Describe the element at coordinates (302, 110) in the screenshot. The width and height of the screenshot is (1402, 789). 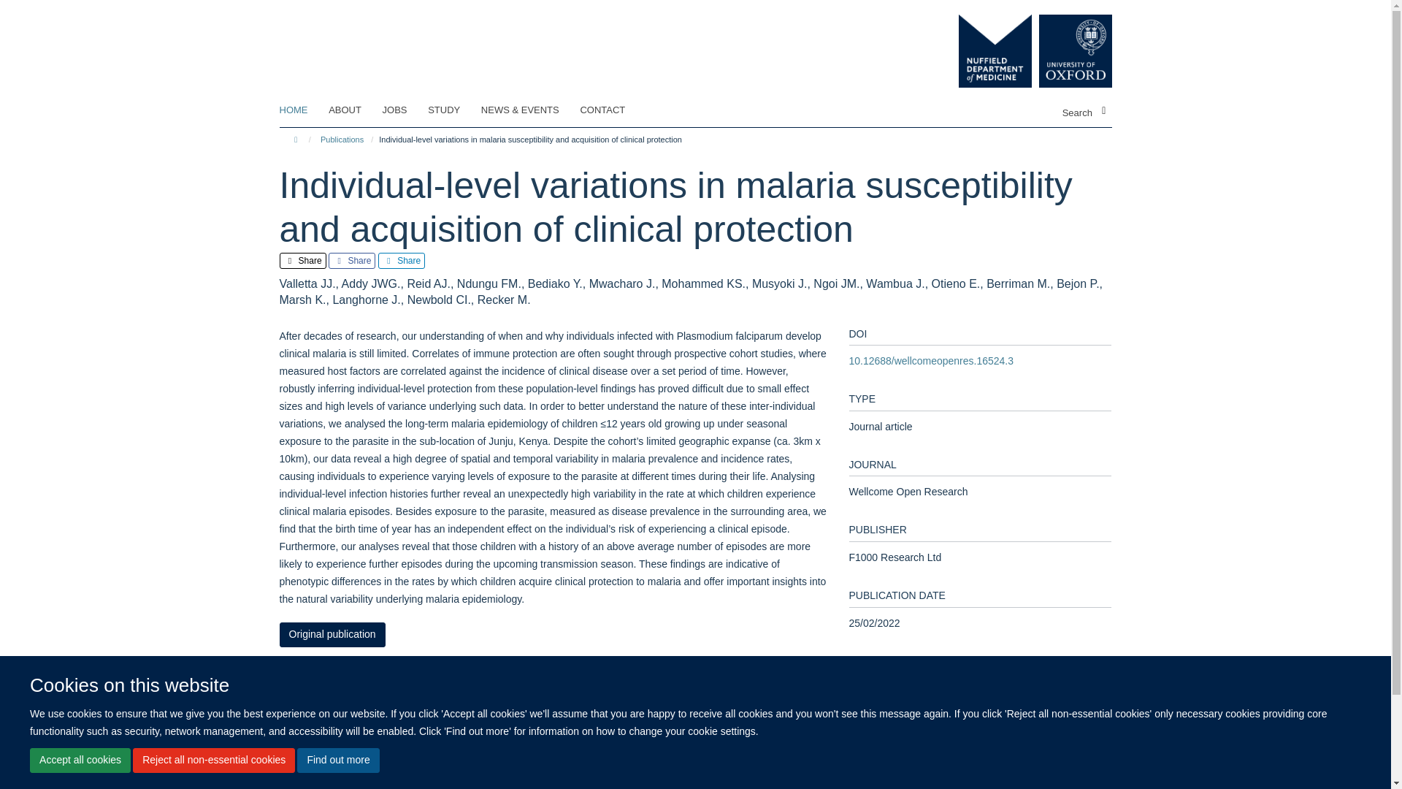
I see `HOME` at that location.